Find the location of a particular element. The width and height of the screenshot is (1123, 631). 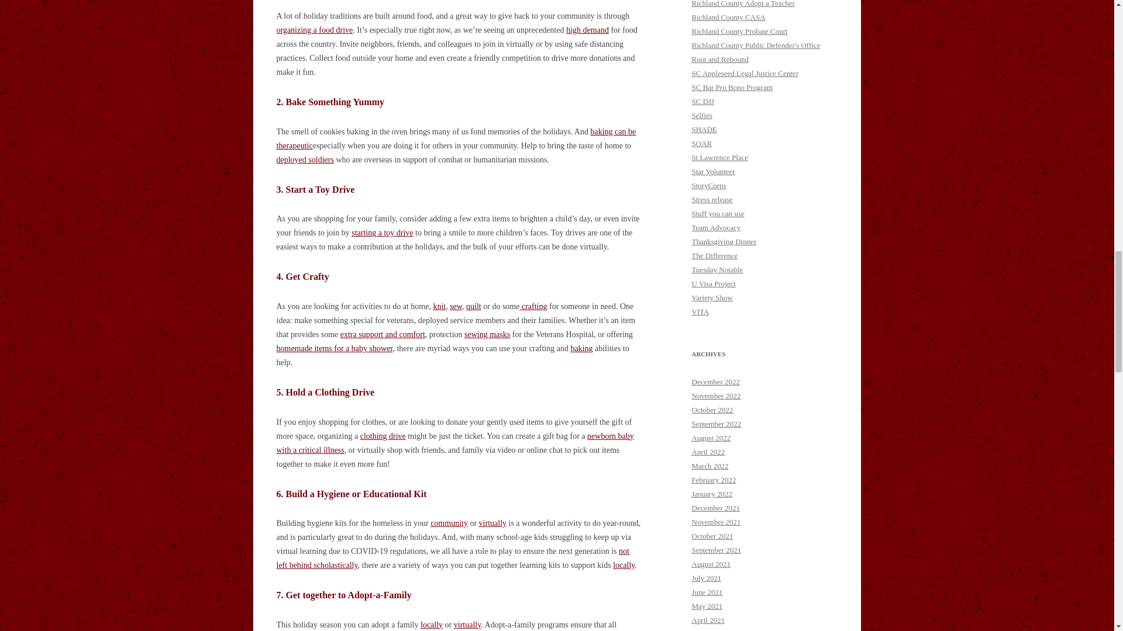

baking can be therapeutic is located at coordinates (456, 139).